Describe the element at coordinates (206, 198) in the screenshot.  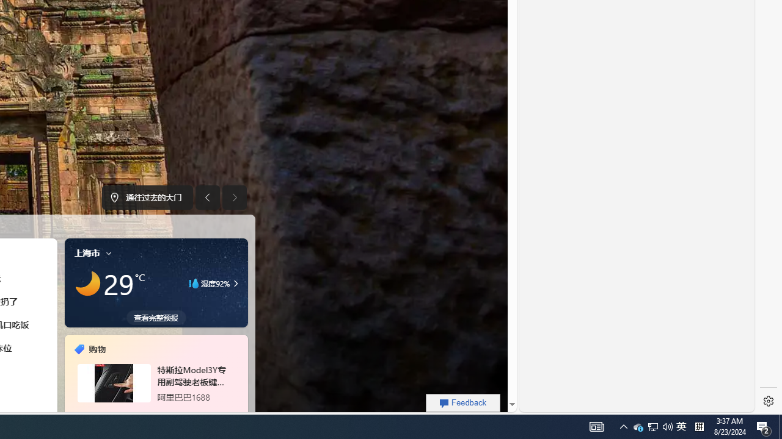
I see `Previous image` at that location.